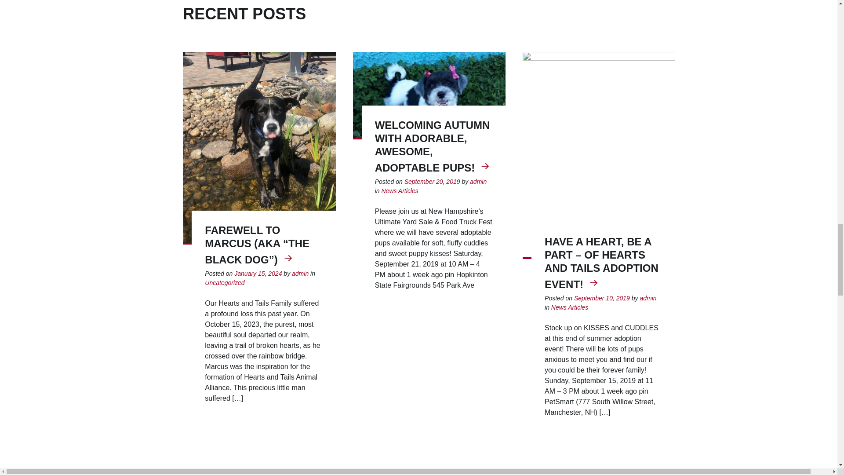 Image resolution: width=844 pixels, height=475 pixels. Describe the element at coordinates (300, 274) in the screenshot. I see `admin` at that location.